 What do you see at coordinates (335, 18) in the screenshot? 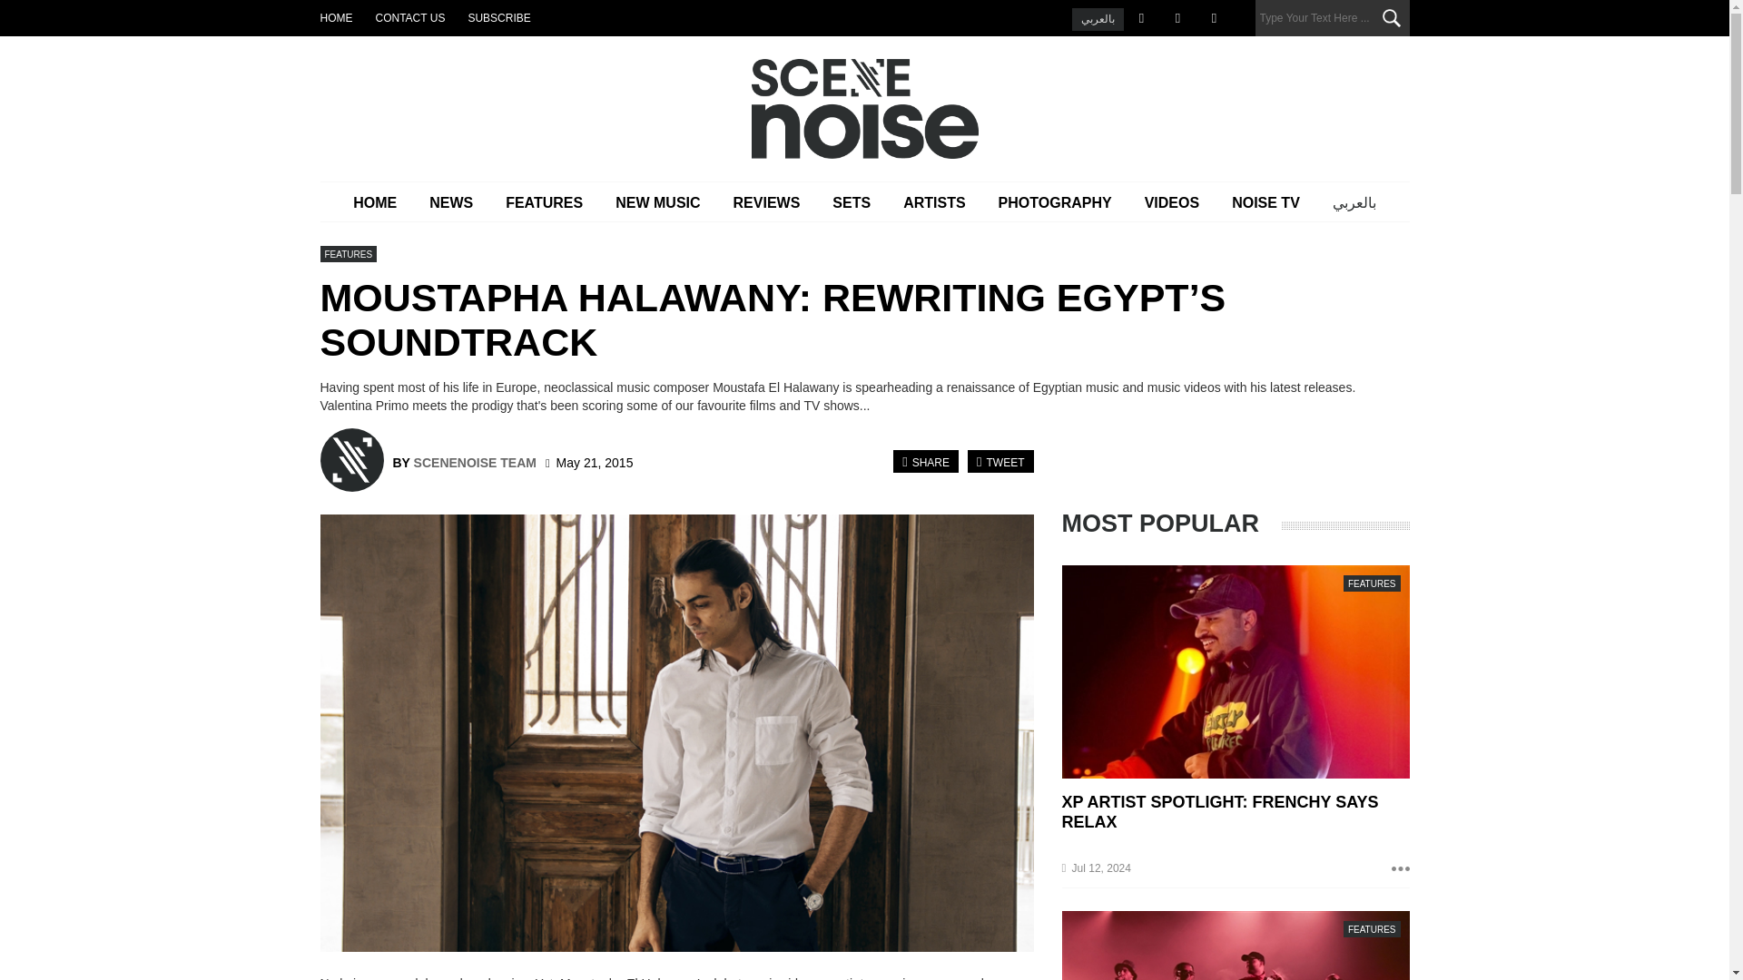
I see `HOME` at bounding box center [335, 18].